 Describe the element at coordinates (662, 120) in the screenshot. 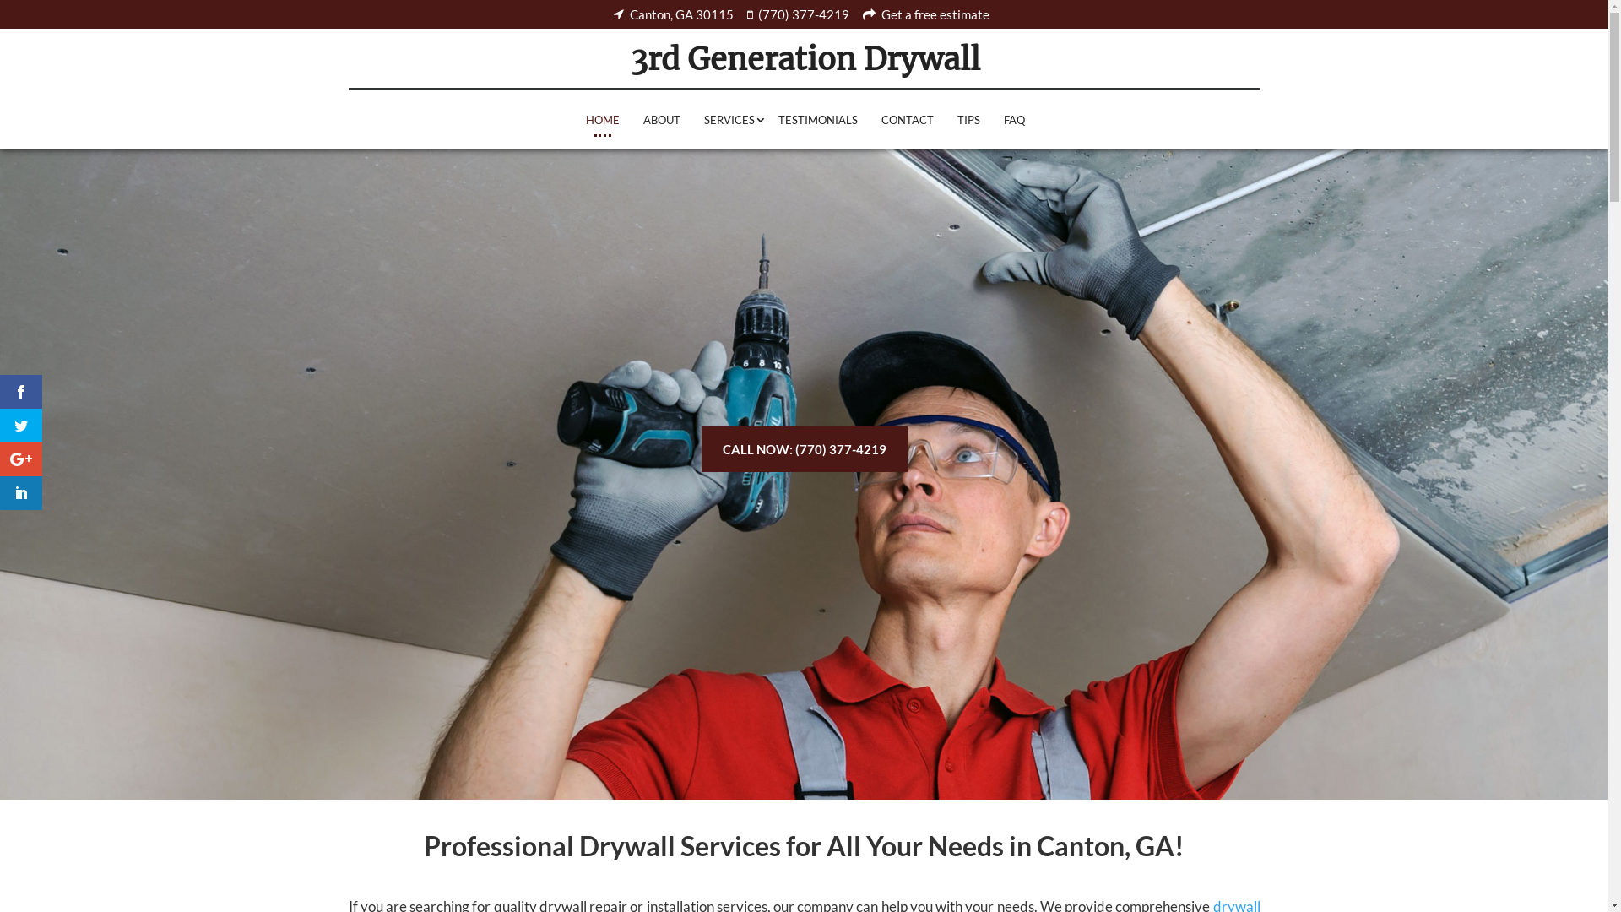

I see `ABOUT` at that location.